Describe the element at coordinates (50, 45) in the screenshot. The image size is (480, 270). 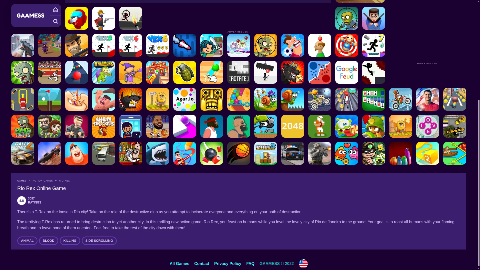
I see `Restricted Zone` at that location.